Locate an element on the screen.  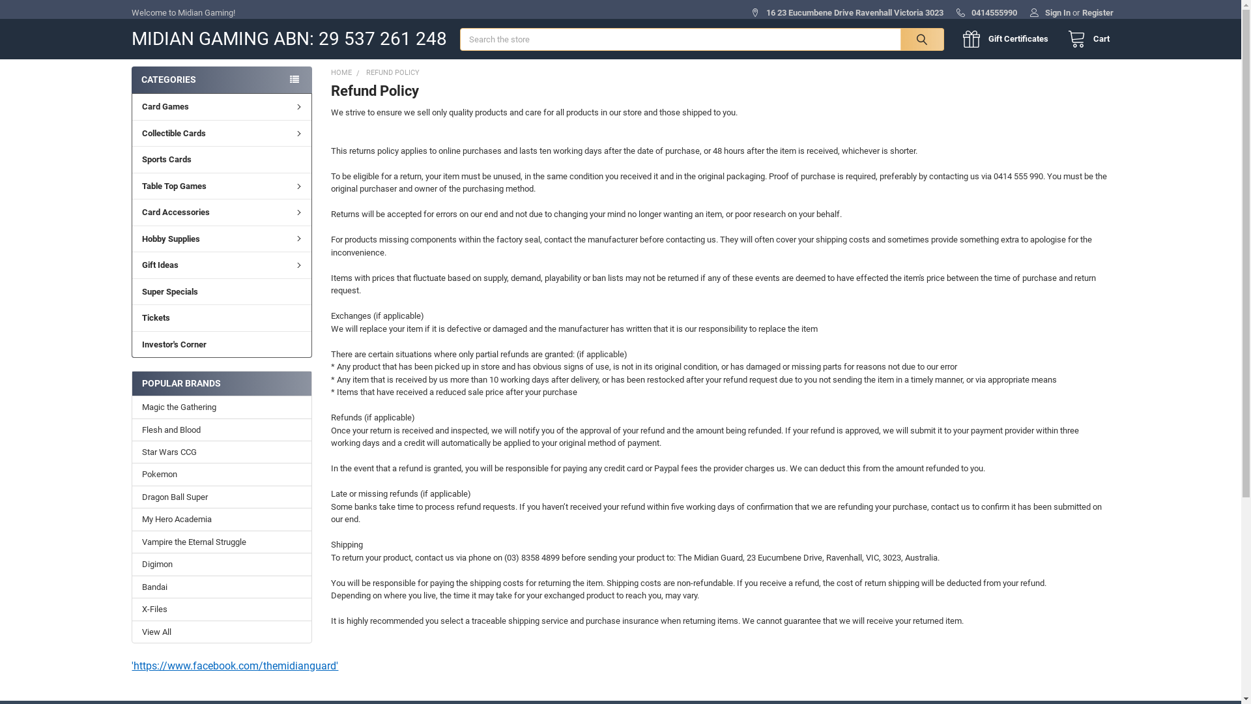
Card Accessories is located at coordinates (222, 212).